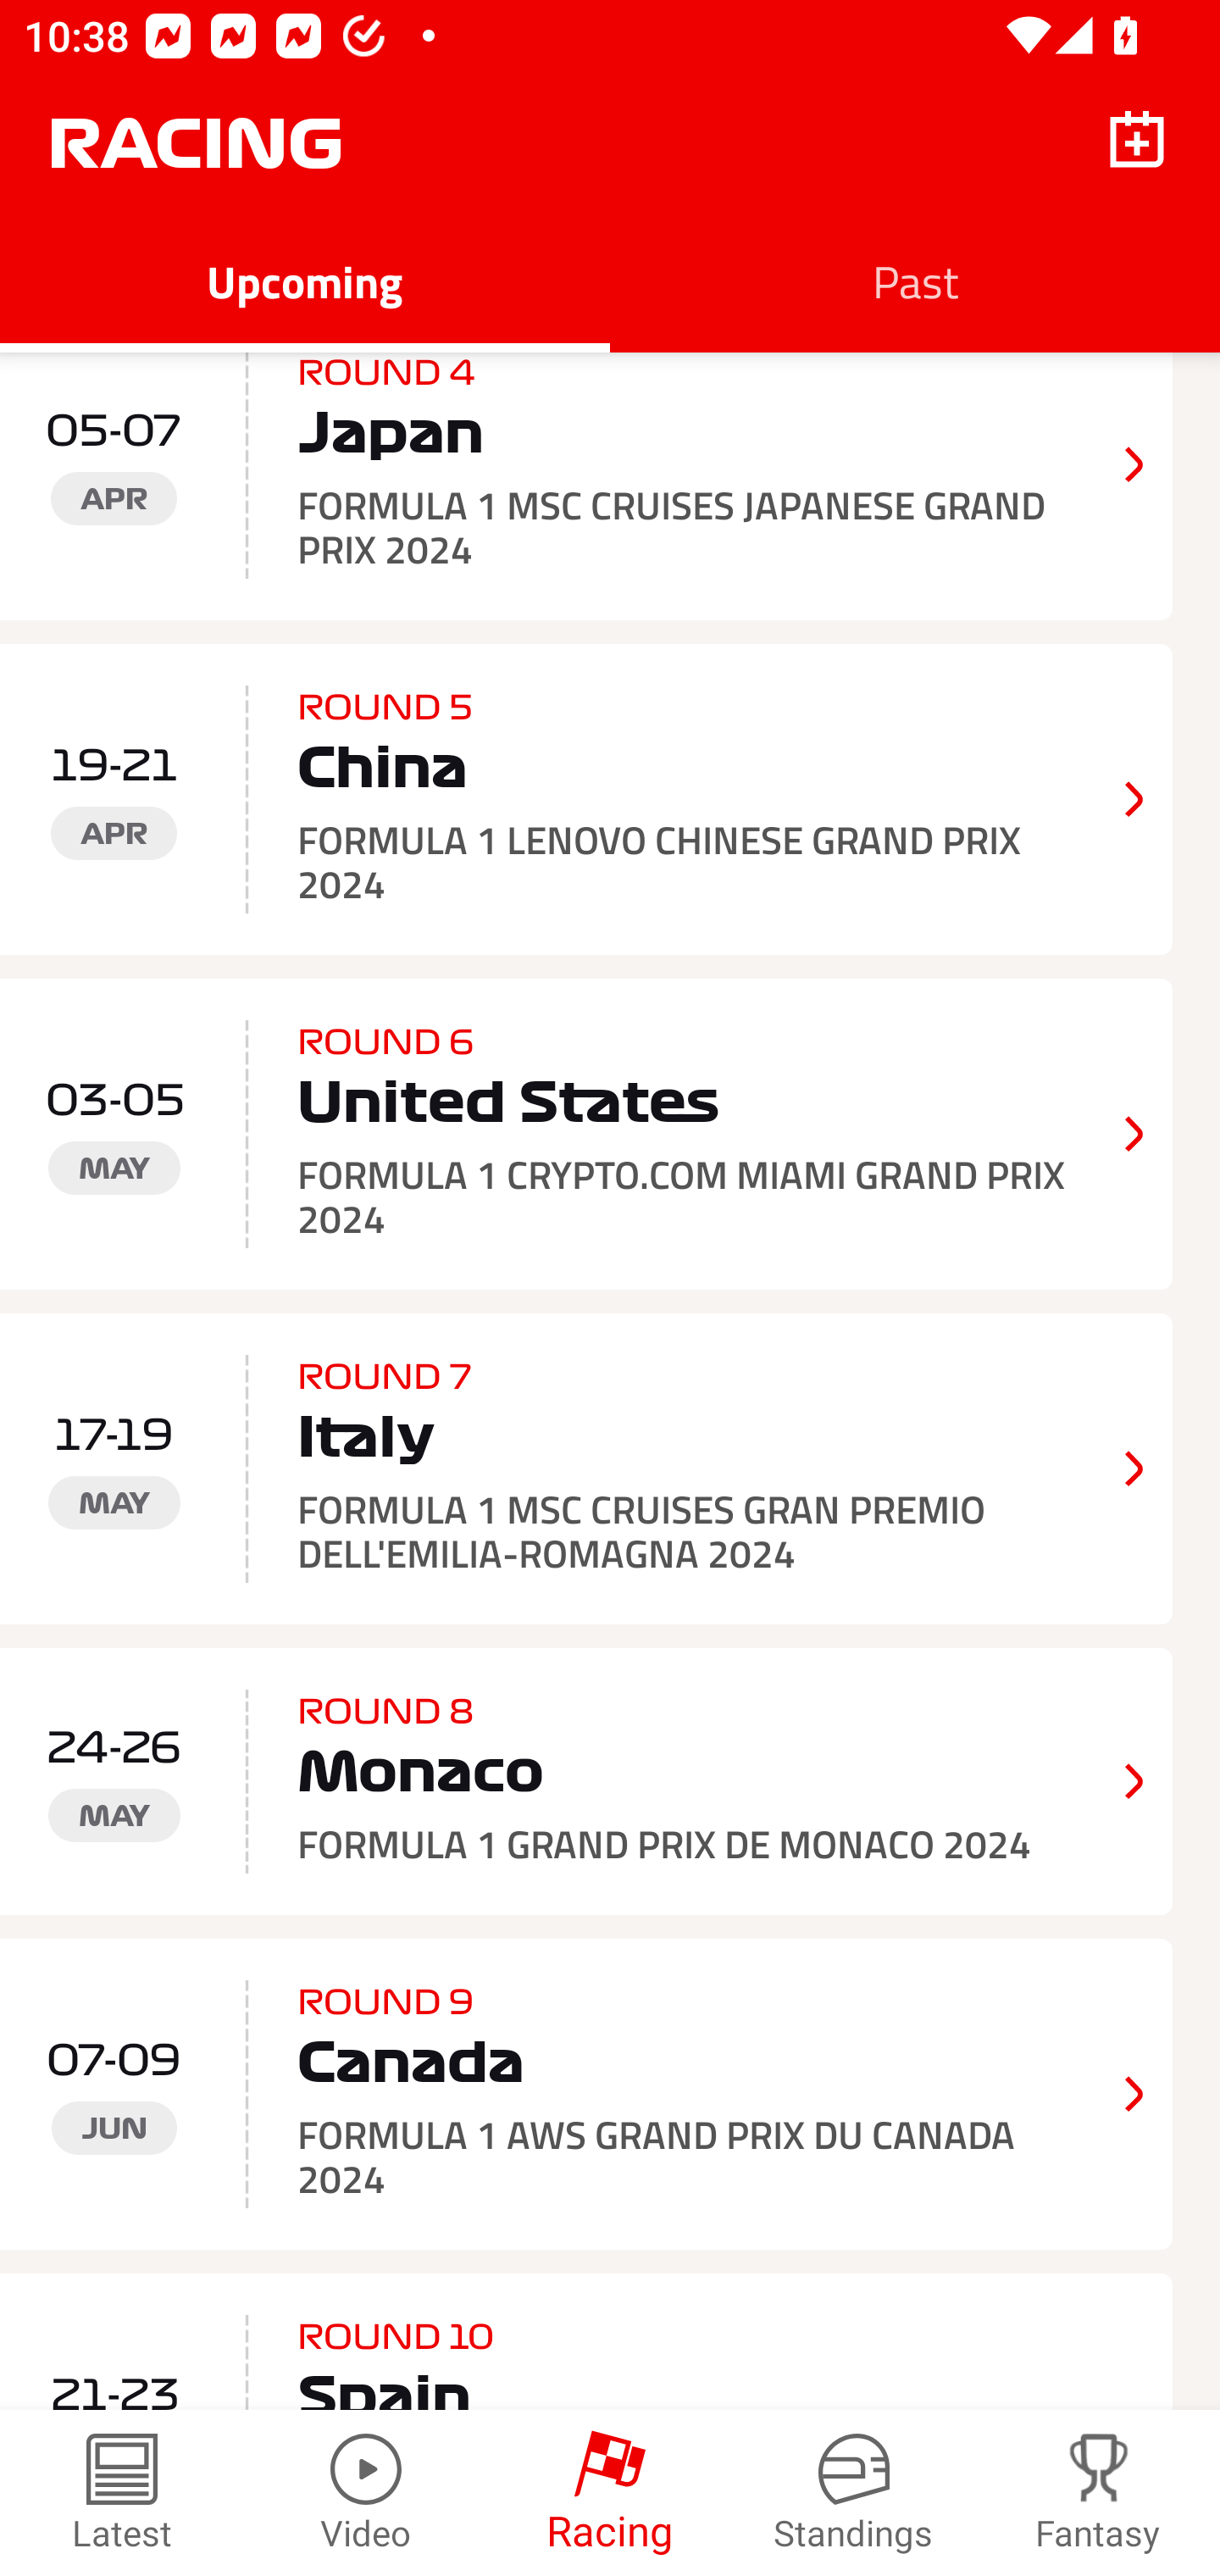 The height and width of the screenshot is (2576, 1220). What do you see at coordinates (854, 2493) in the screenshot?
I see `Standings` at bounding box center [854, 2493].